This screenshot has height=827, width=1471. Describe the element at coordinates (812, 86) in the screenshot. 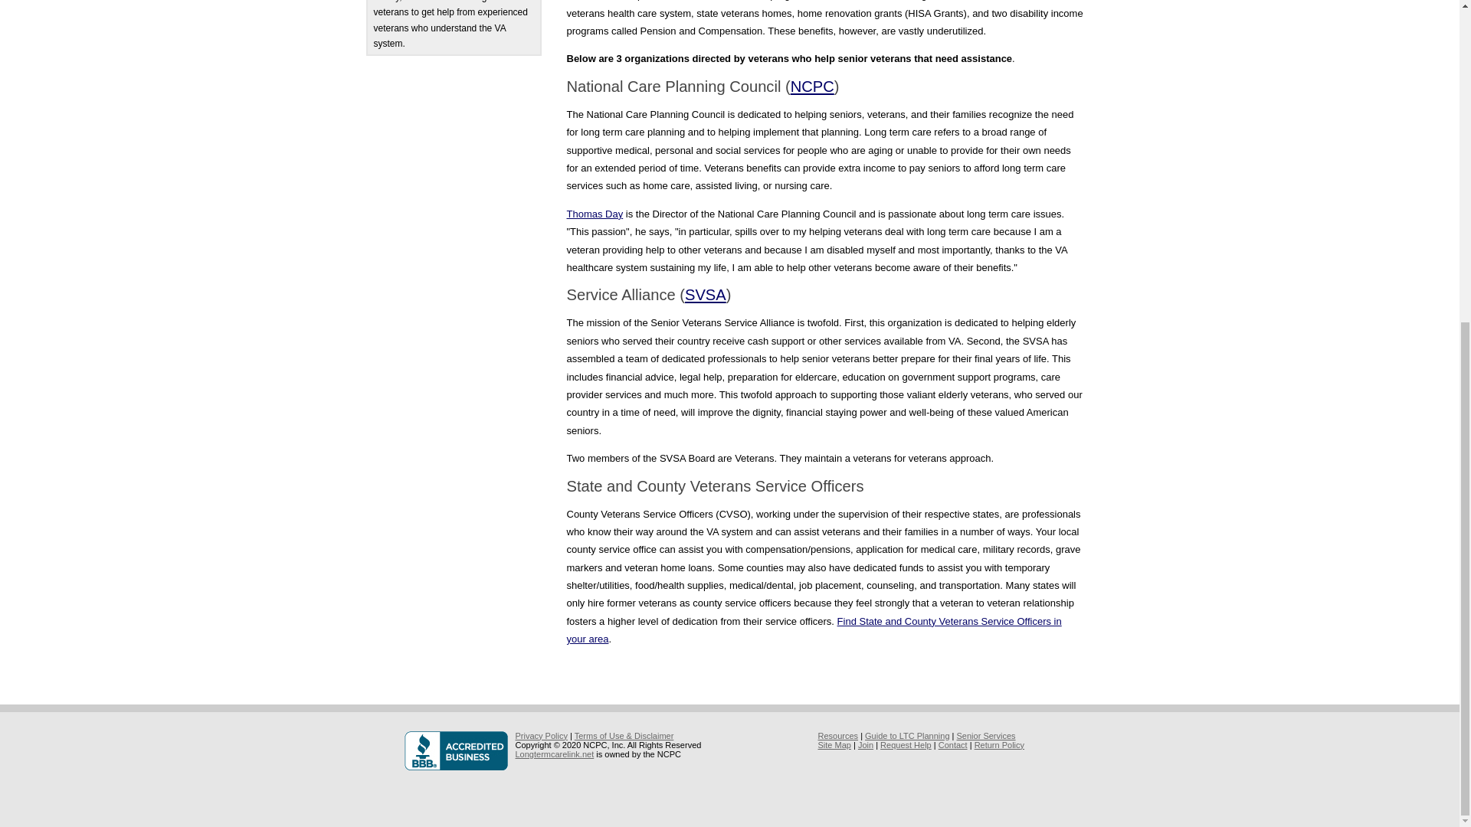

I see `NCPC` at that location.